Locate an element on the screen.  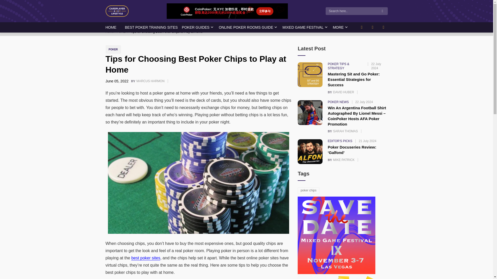
POKER GUIDES is located at coordinates (196, 27).